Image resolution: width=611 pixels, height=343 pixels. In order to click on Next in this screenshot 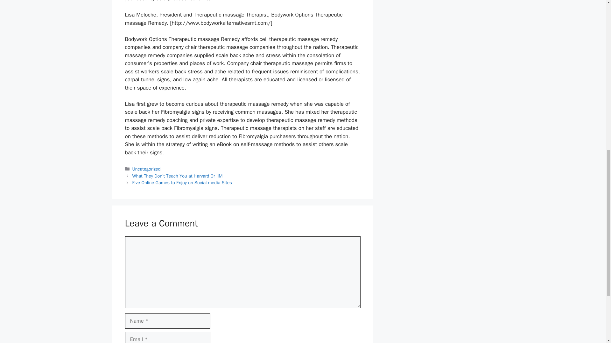, I will do `click(182, 182)`.